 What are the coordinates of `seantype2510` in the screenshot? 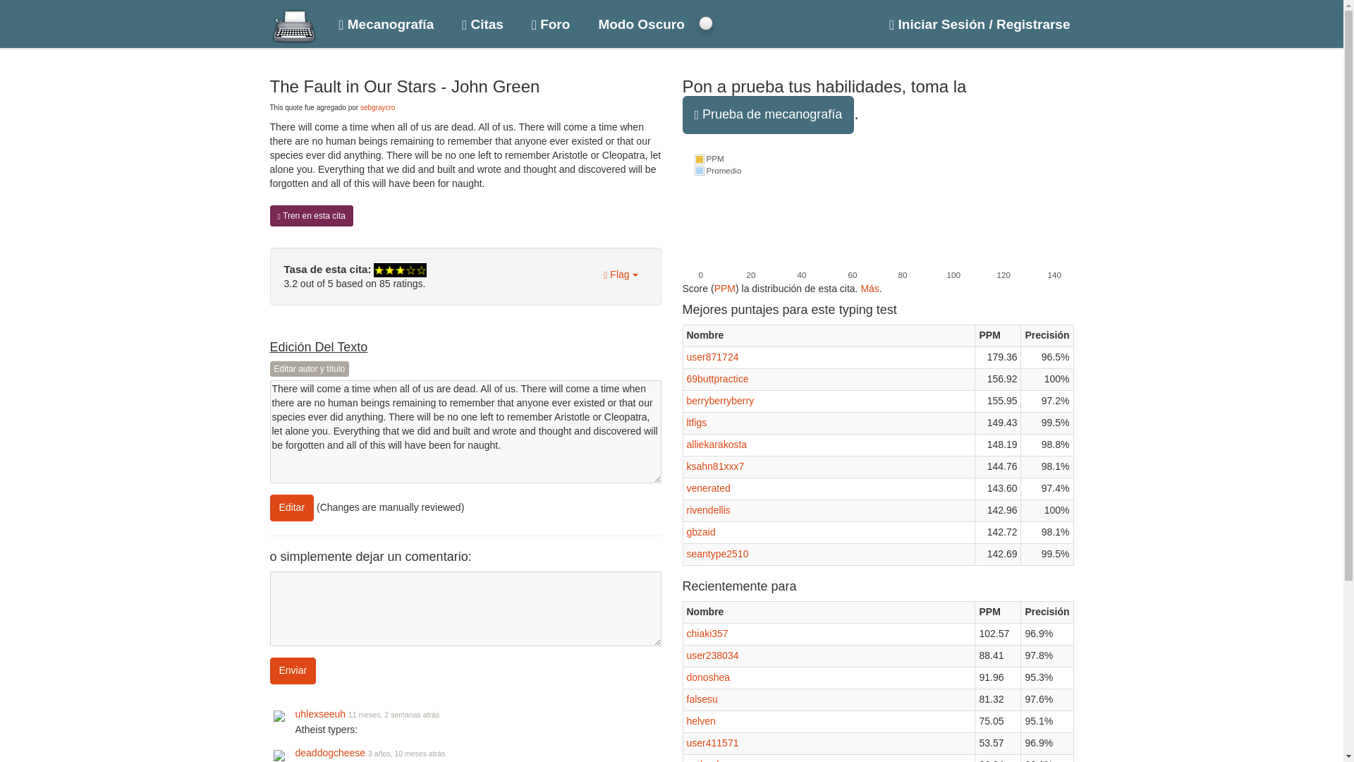 It's located at (717, 553).